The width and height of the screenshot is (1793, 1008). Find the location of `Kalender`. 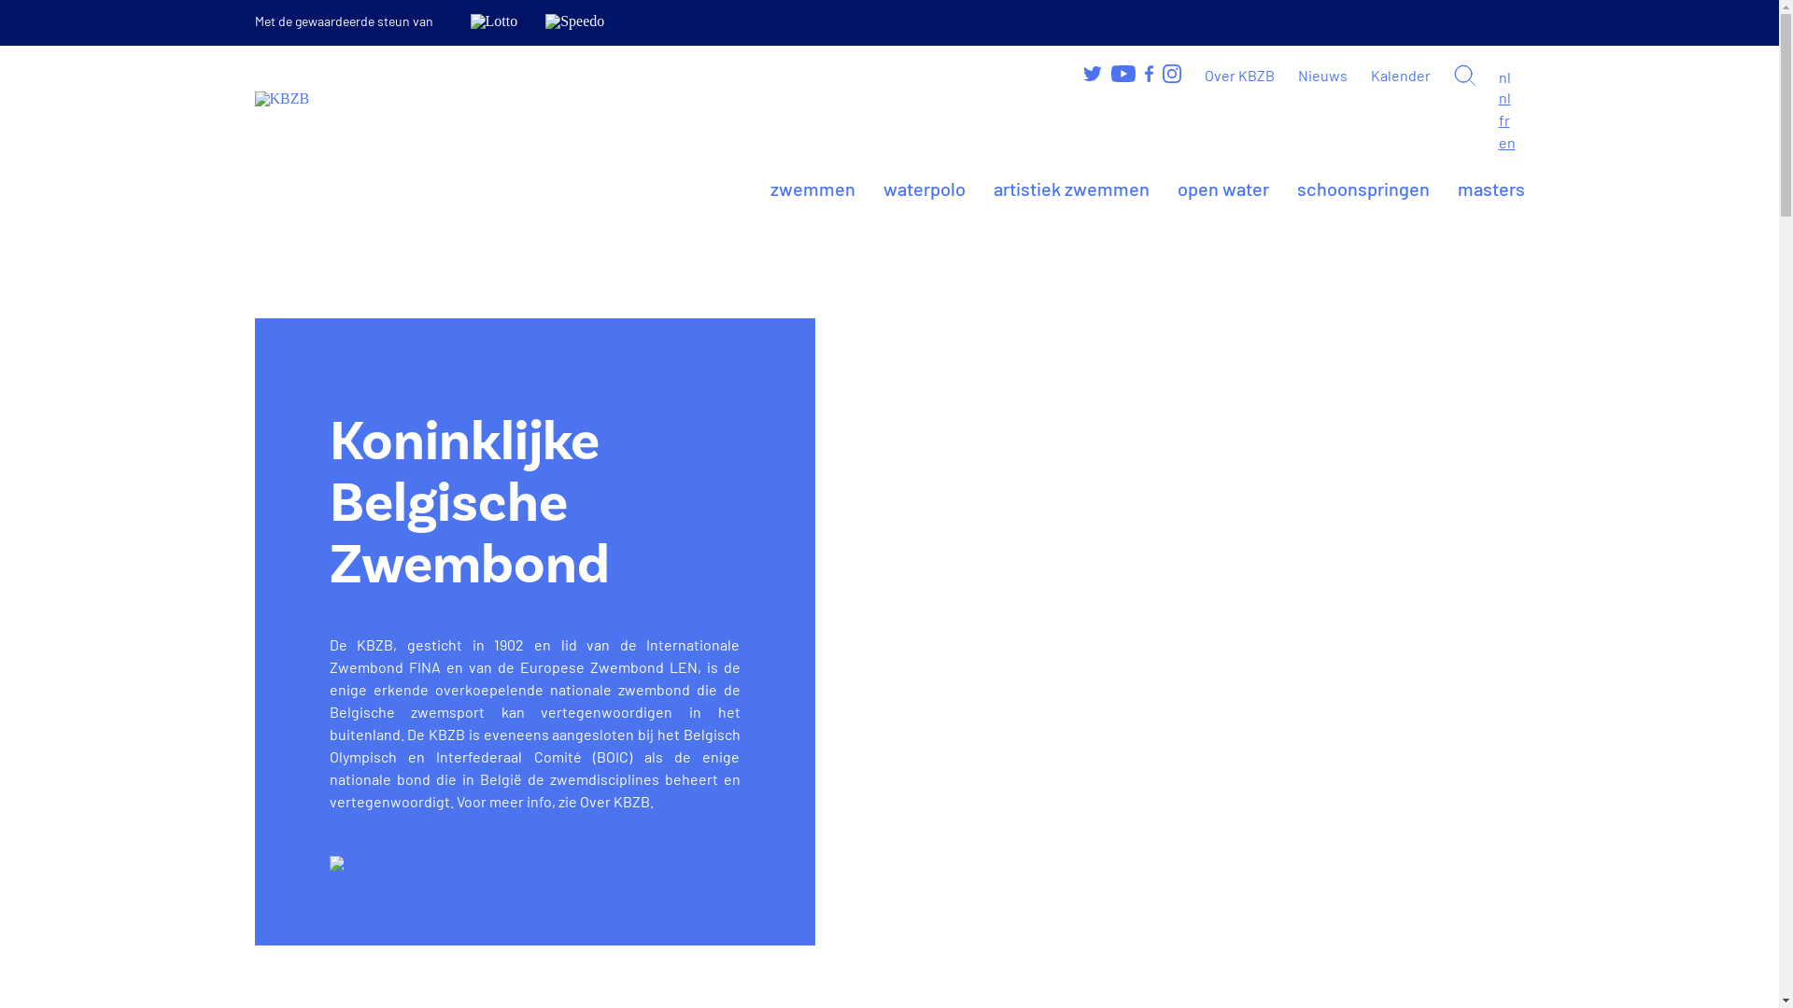

Kalender is located at coordinates (1401, 75).